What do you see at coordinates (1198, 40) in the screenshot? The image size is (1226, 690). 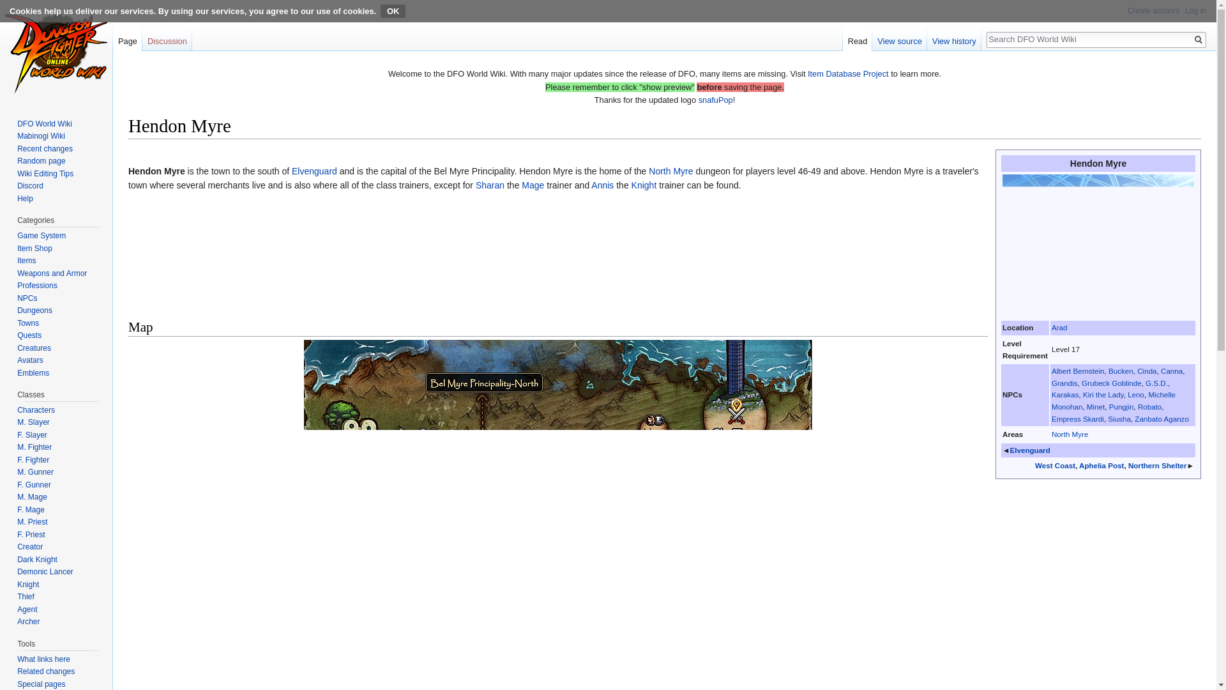 I see `Go` at bounding box center [1198, 40].